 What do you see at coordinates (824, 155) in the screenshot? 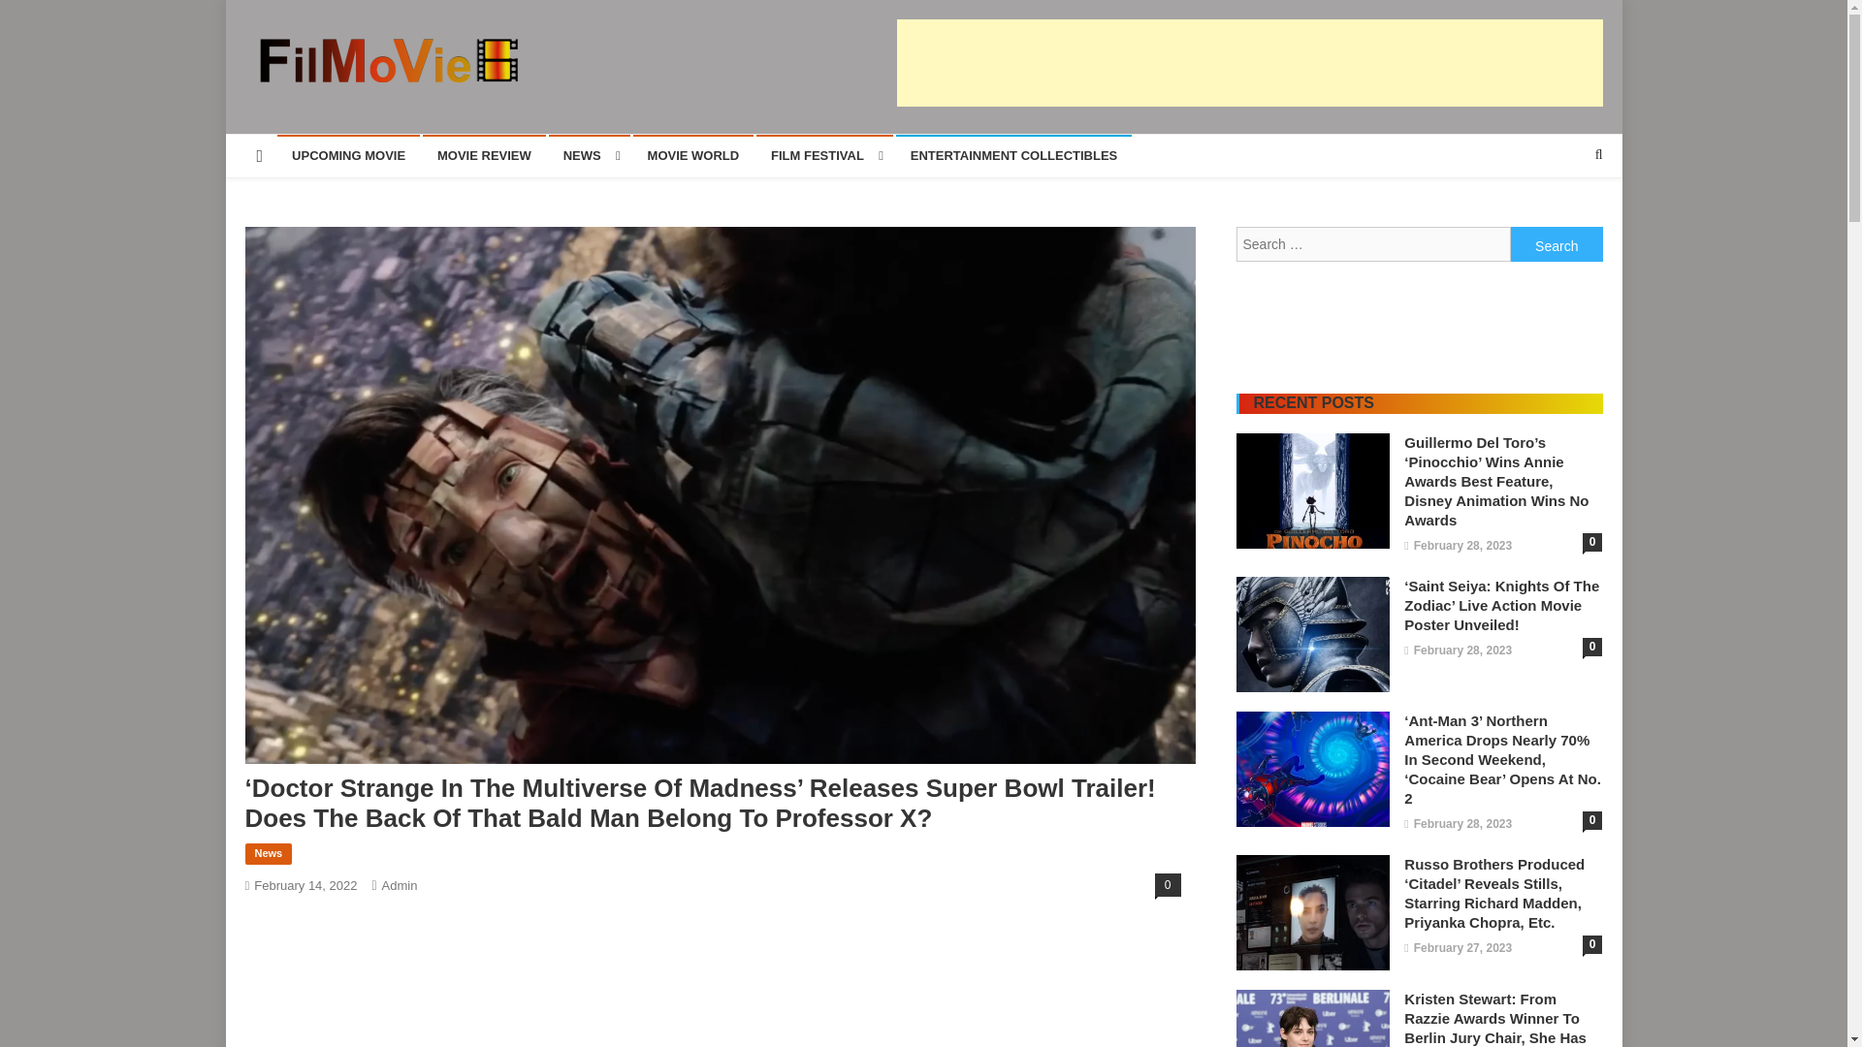
I see `FILM FESTIVAL` at bounding box center [824, 155].